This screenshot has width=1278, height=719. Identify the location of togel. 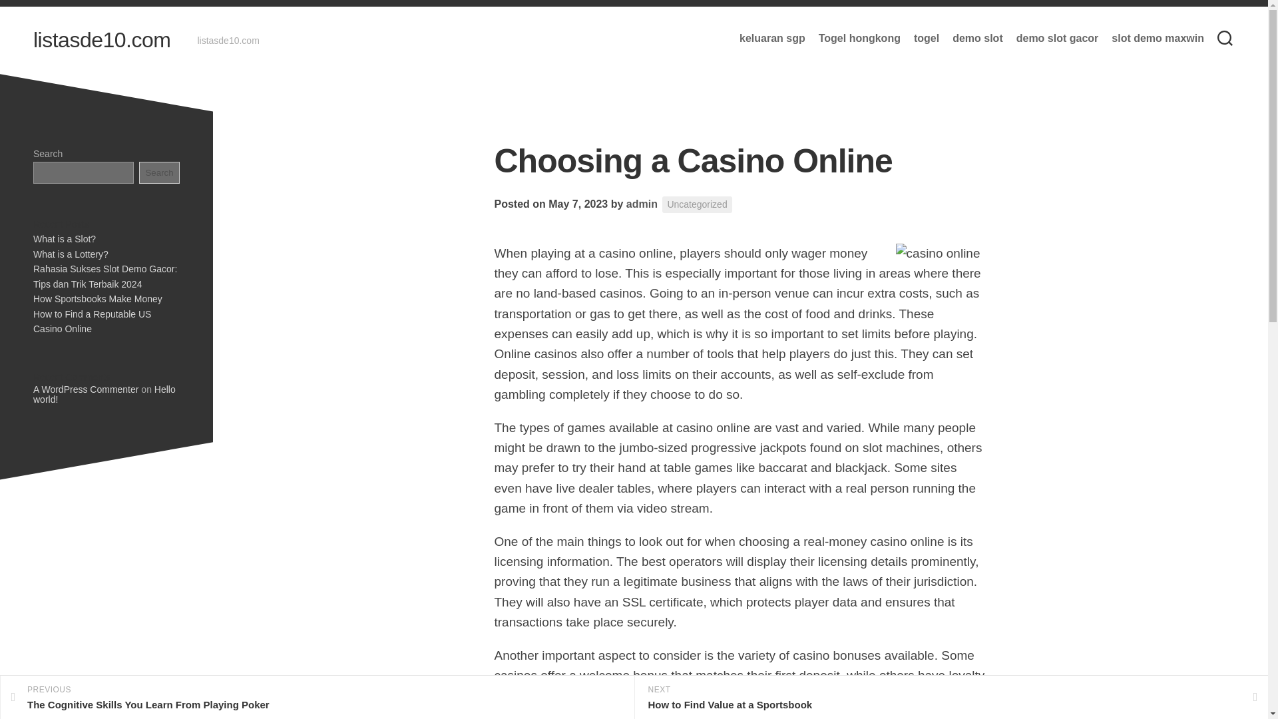
(927, 39).